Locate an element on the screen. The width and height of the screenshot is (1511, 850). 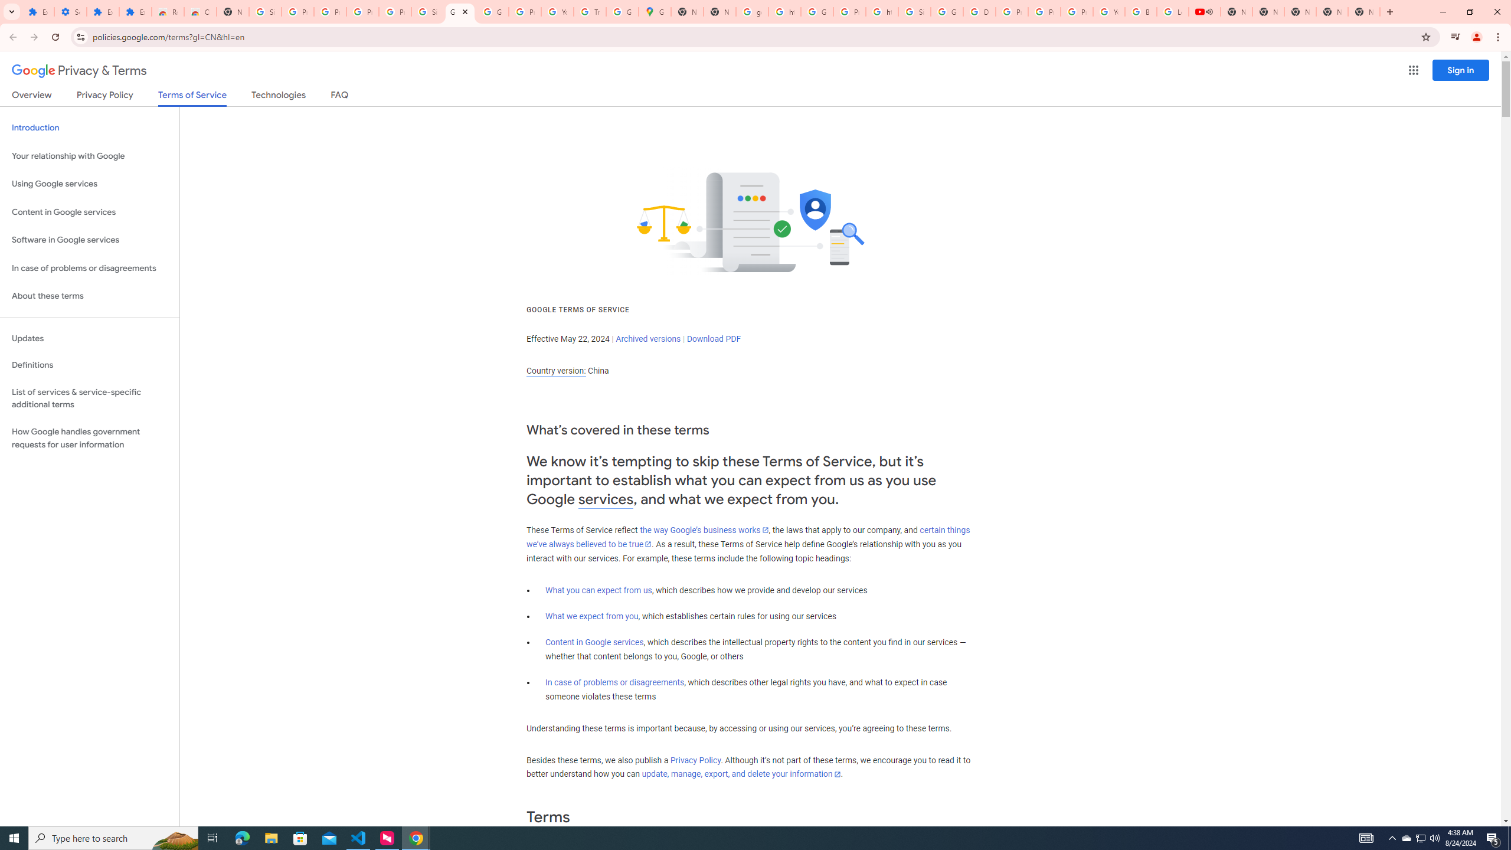
Your relationship with Google is located at coordinates (90, 156).